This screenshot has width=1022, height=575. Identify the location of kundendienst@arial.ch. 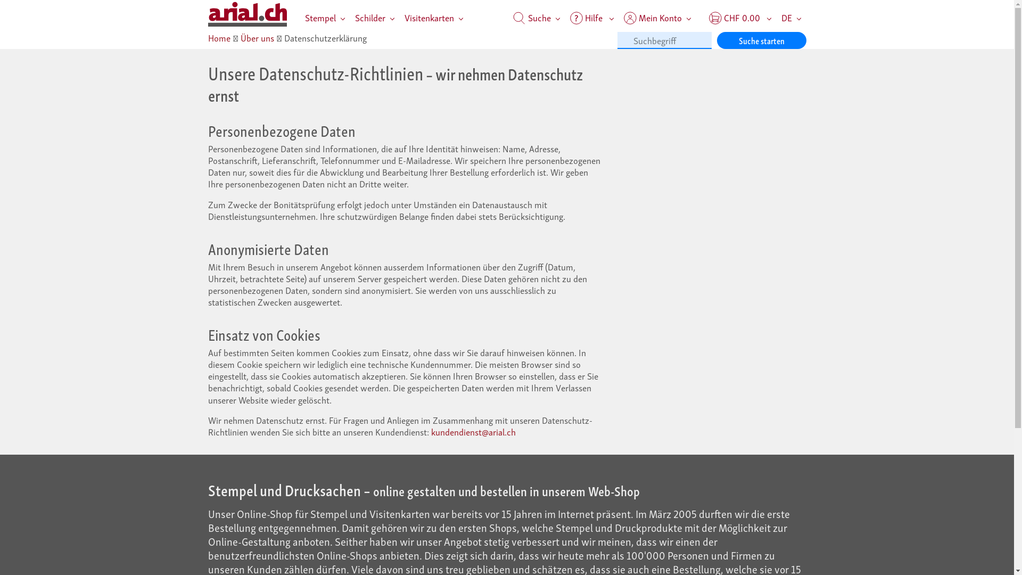
(473, 431).